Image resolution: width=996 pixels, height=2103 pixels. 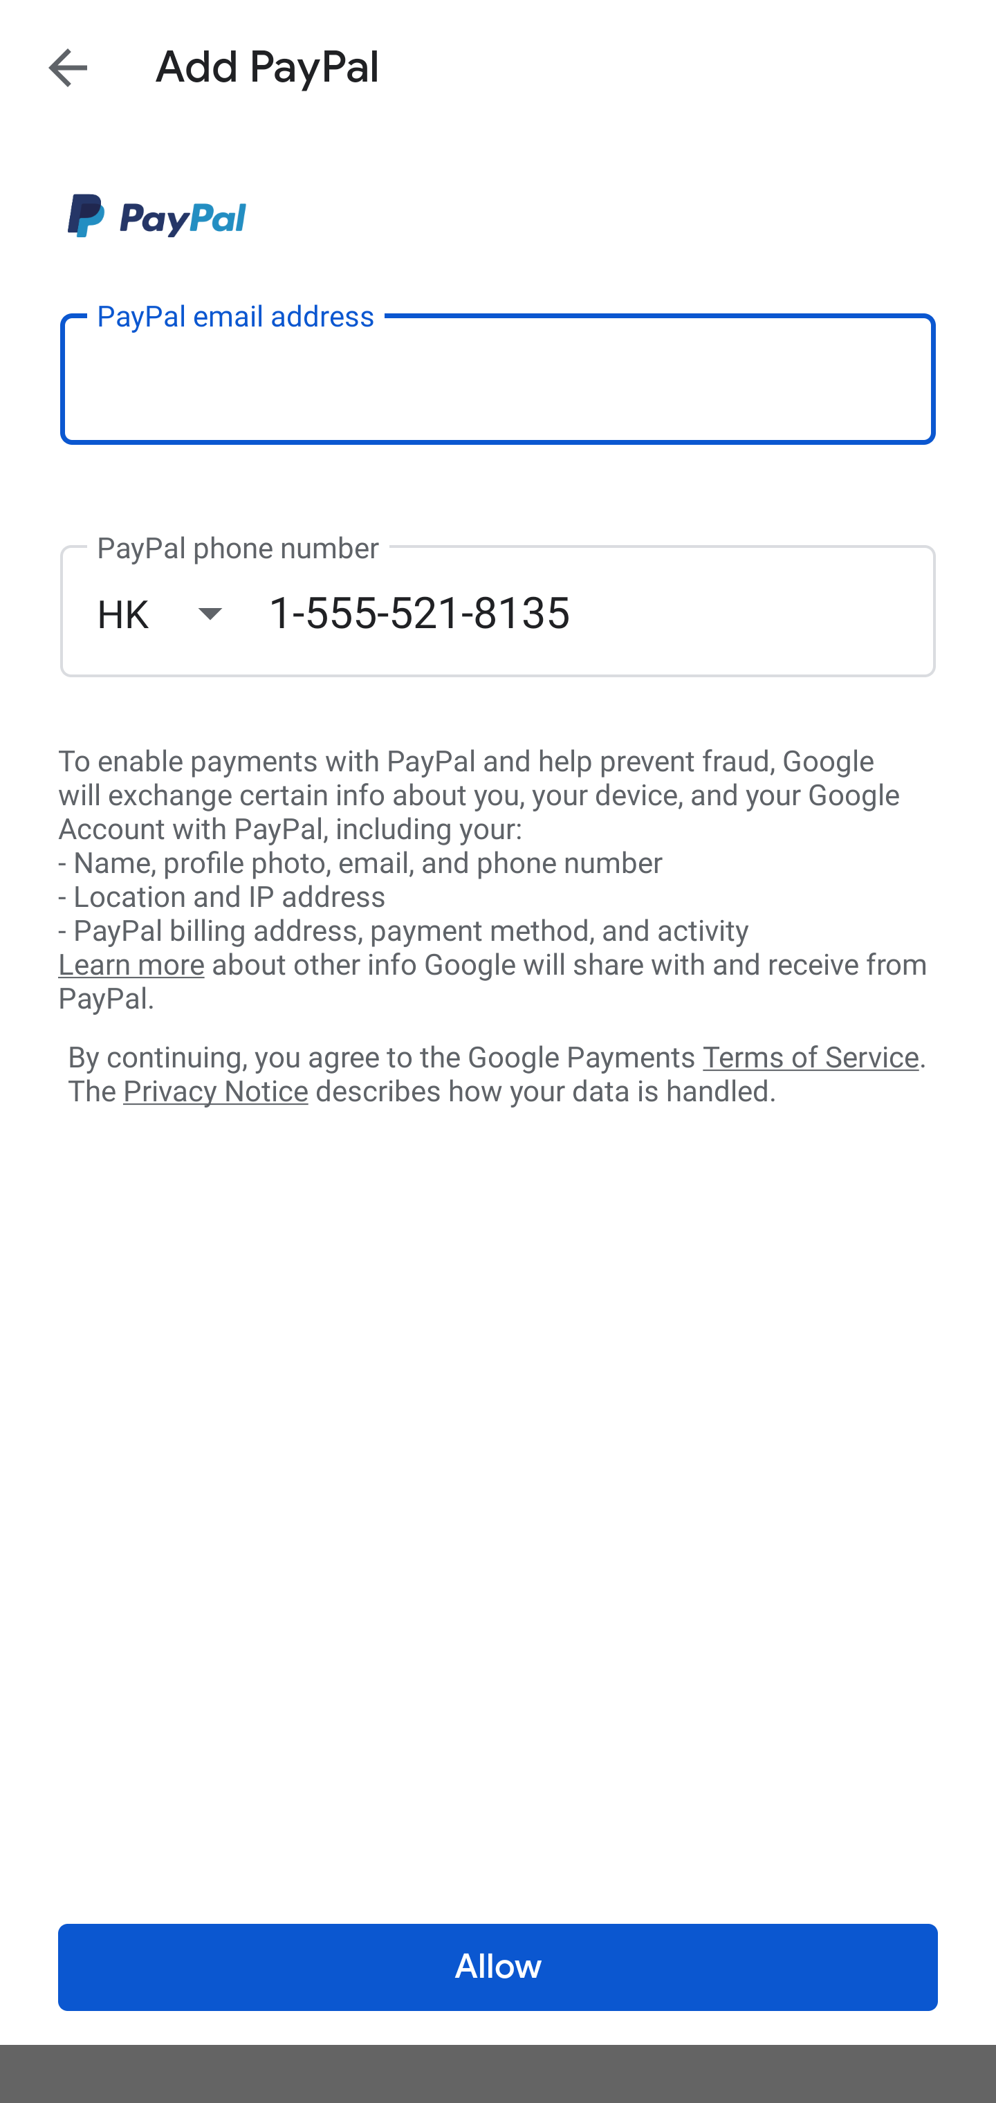 What do you see at coordinates (215, 1092) in the screenshot?
I see `Privacy Notice` at bounding box center [215, 1092].